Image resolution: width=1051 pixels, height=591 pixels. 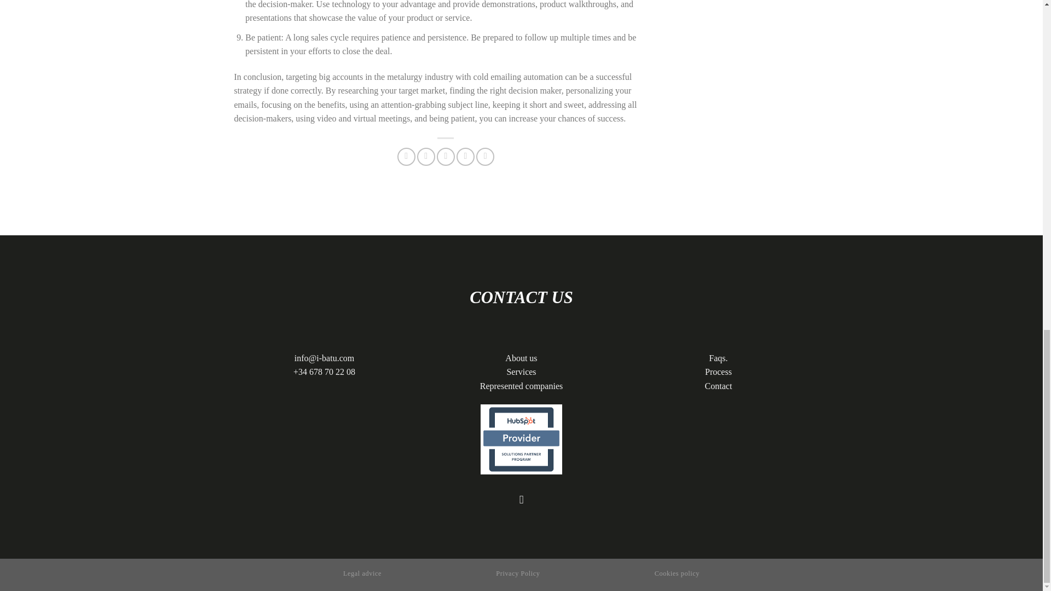 What do you see at coordinates (485, 157) in the screenshot?
I see `Share on LinkedIn` at bounding box center [485, 157].